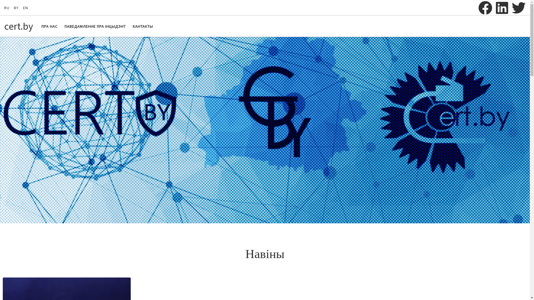 This screenshot has height=300, width=534. I want to click on EN, so click(26, 8).